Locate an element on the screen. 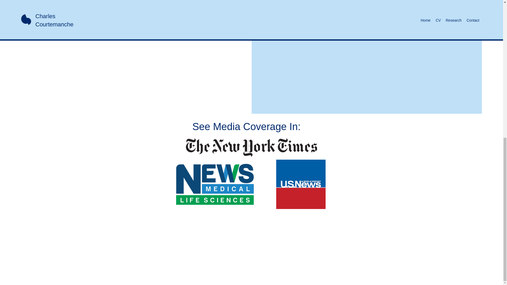 This screenshot has width=507, height=285. IZA is located at coordinates (153, 8).